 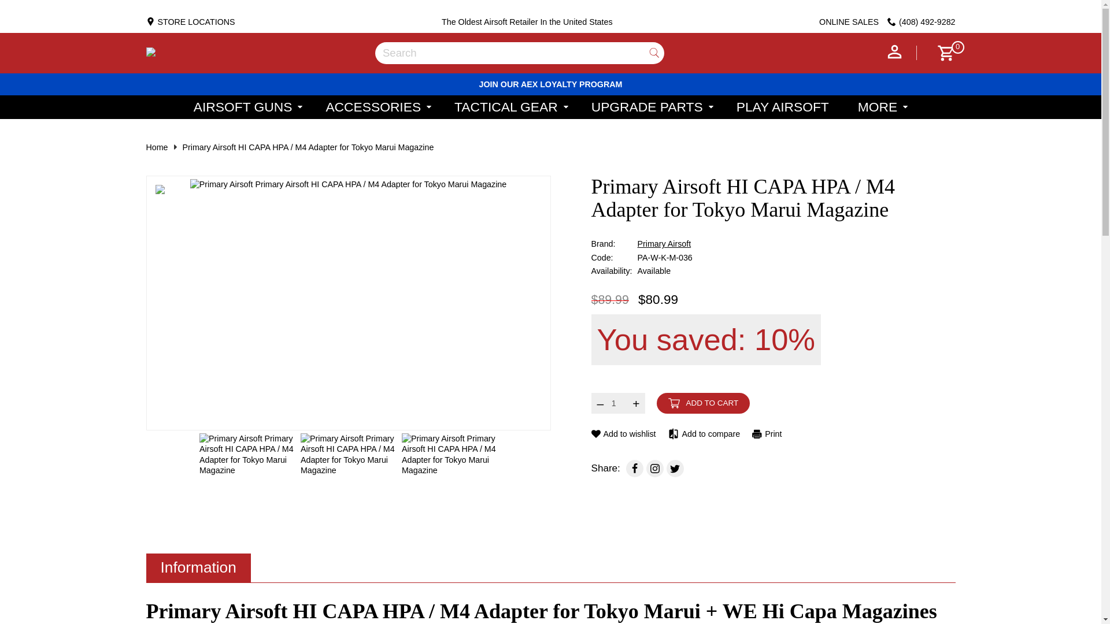 What do you see at coordinates (378, 106) in the screenshot?
I see `ACCESSORIES` at bounding box center [378, 106].